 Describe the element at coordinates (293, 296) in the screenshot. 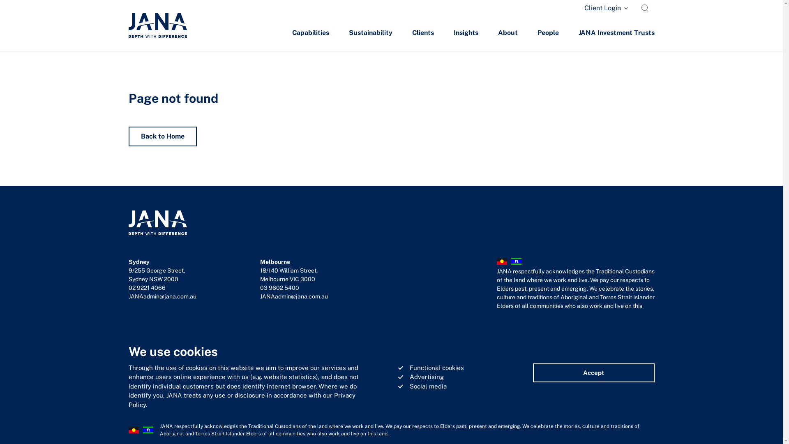

I see `JANAadmin@jana.com.au` at that location.